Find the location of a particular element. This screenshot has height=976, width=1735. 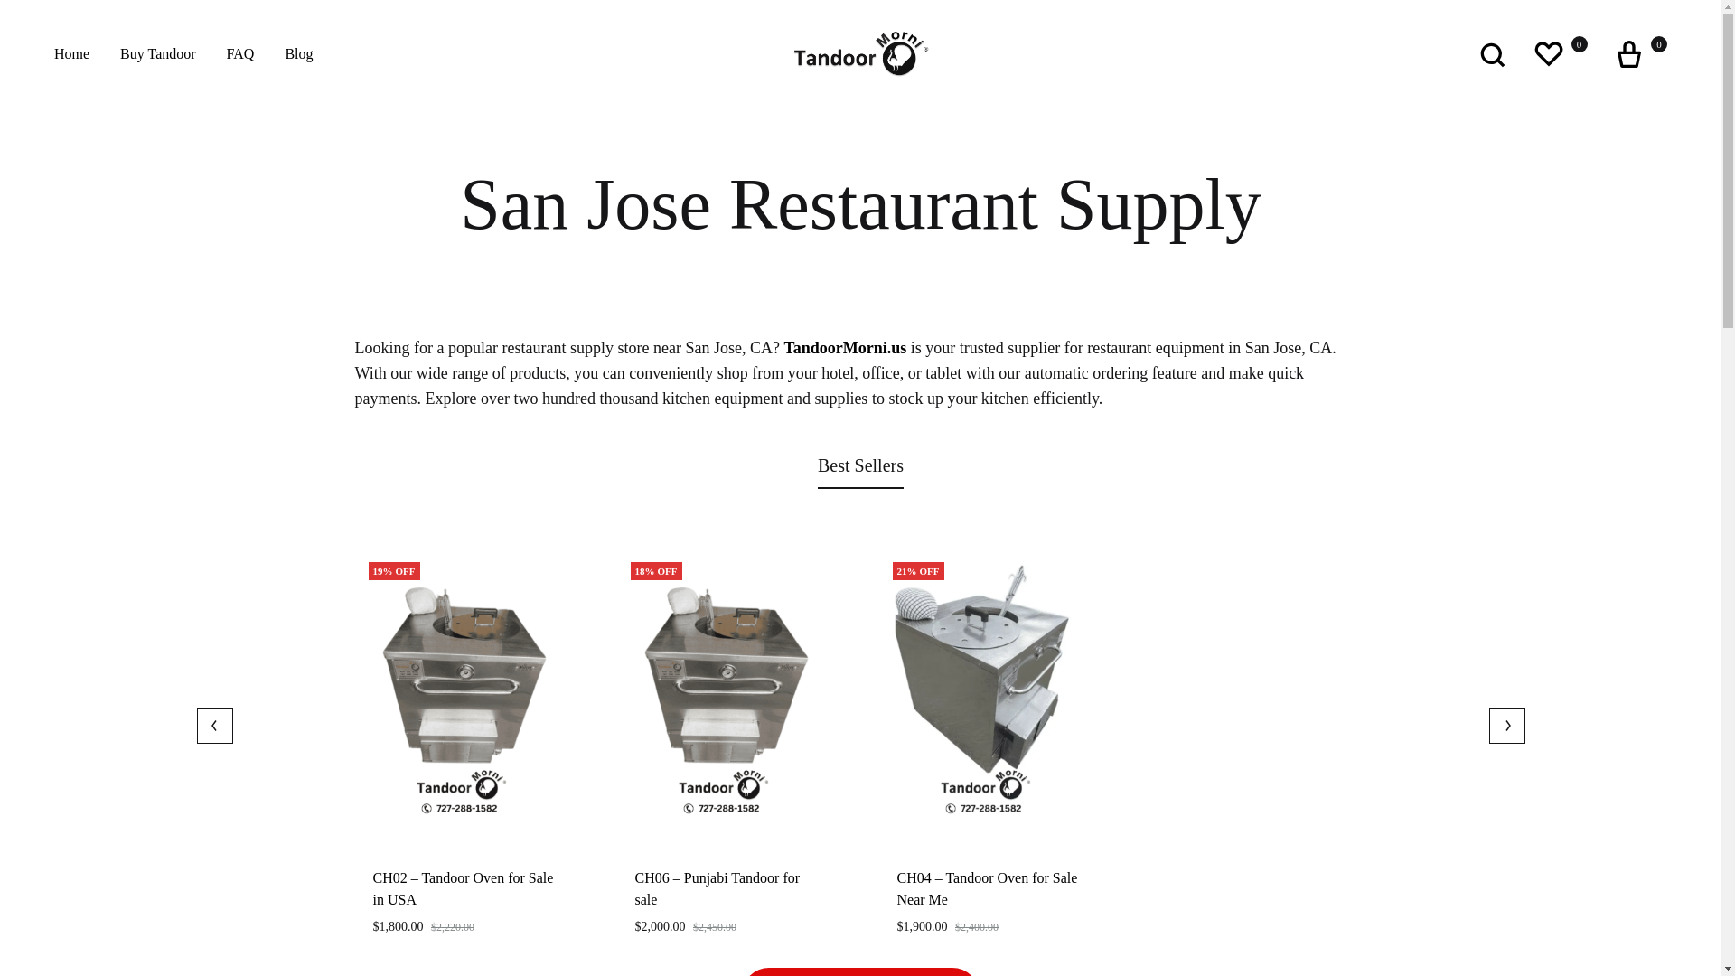

Home is located at coordinates (71, 54).